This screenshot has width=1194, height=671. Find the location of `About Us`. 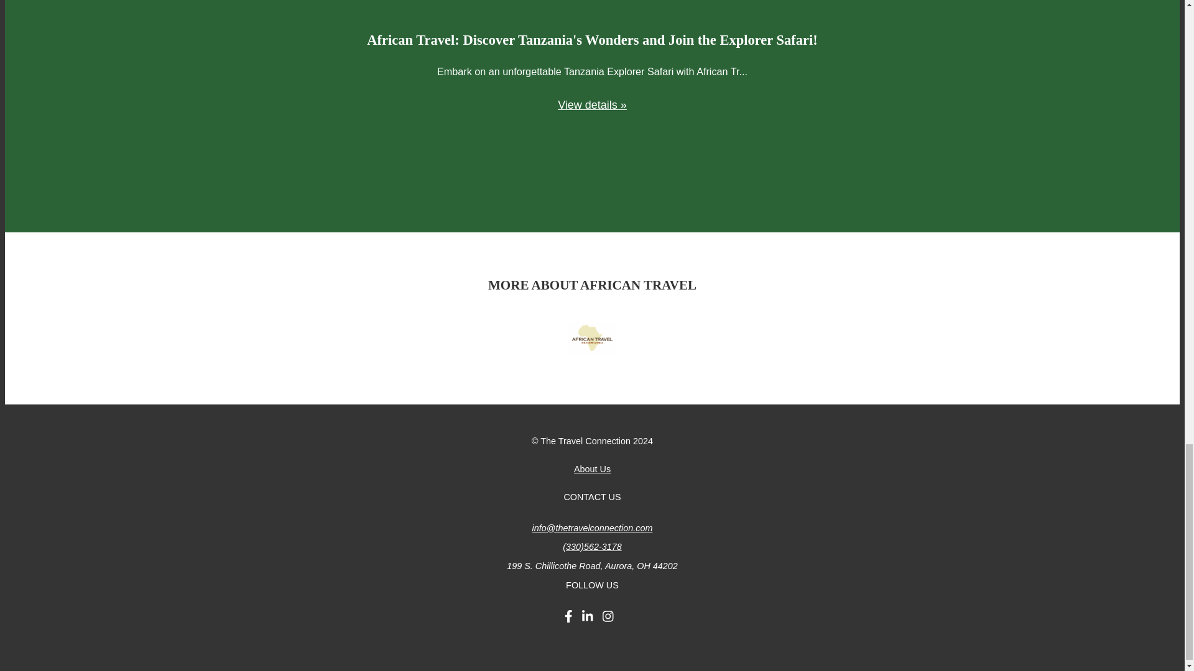

About Us is located at coordinates (592, 468).